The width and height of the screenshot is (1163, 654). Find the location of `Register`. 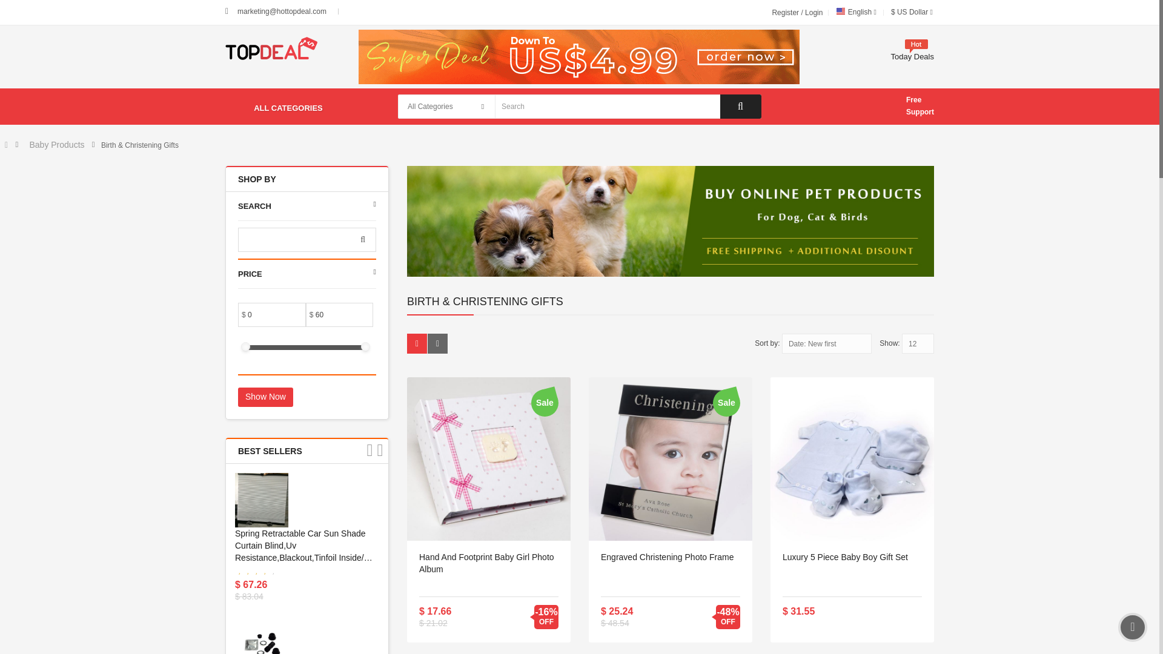

Register is located at coordinates (786, 13).